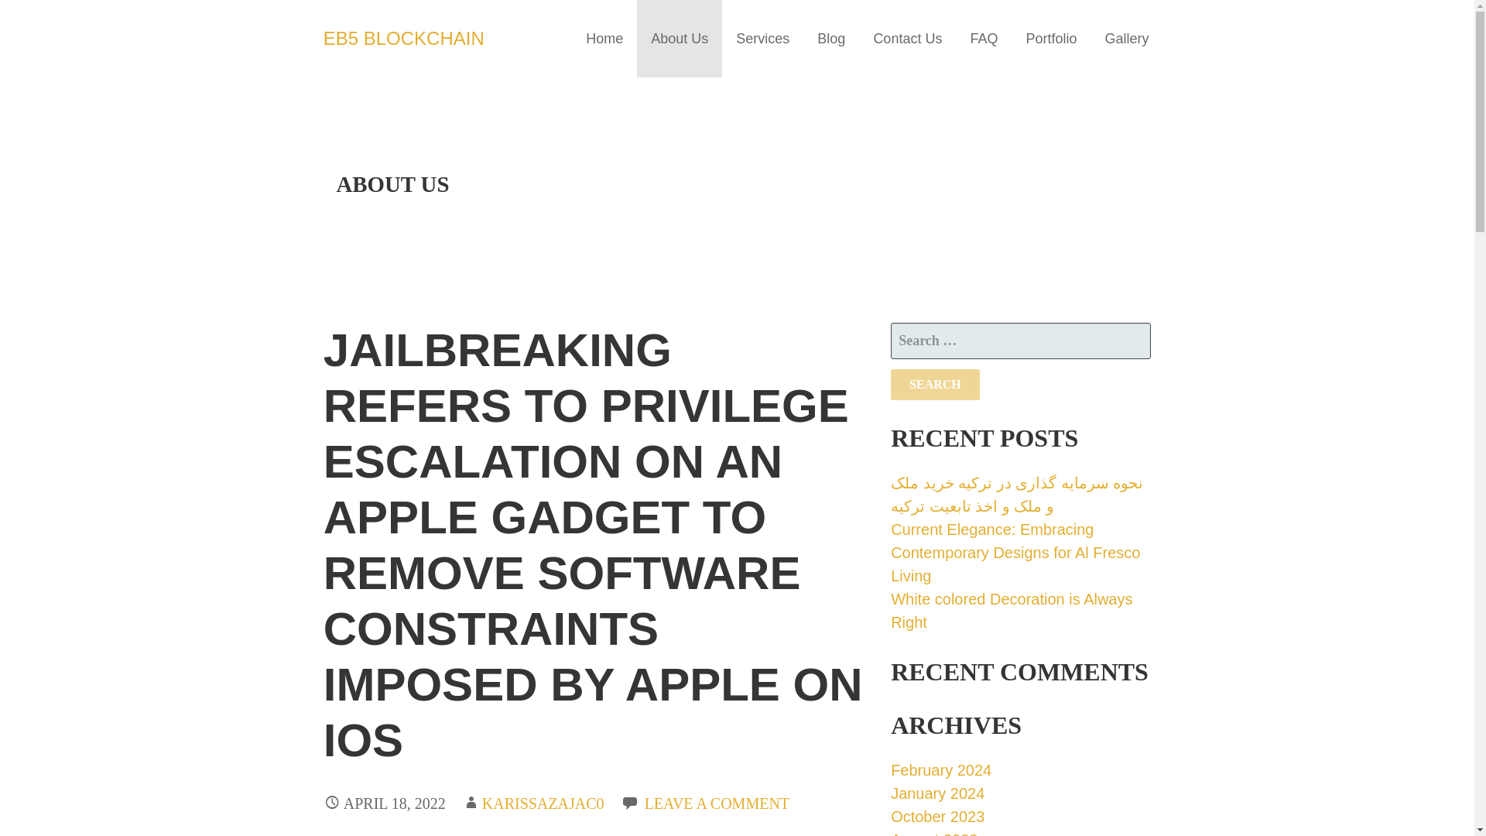 This screenshot has width=1486, height=836. I want to click on January 2024, so click(936, 793).